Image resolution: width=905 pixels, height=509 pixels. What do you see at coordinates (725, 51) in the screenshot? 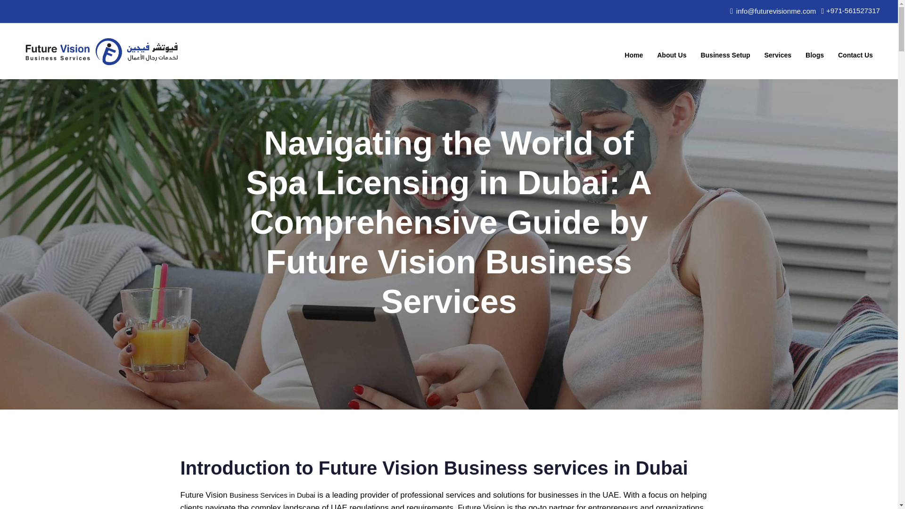
I see `Business Setup` at bounding box center [725, 51].